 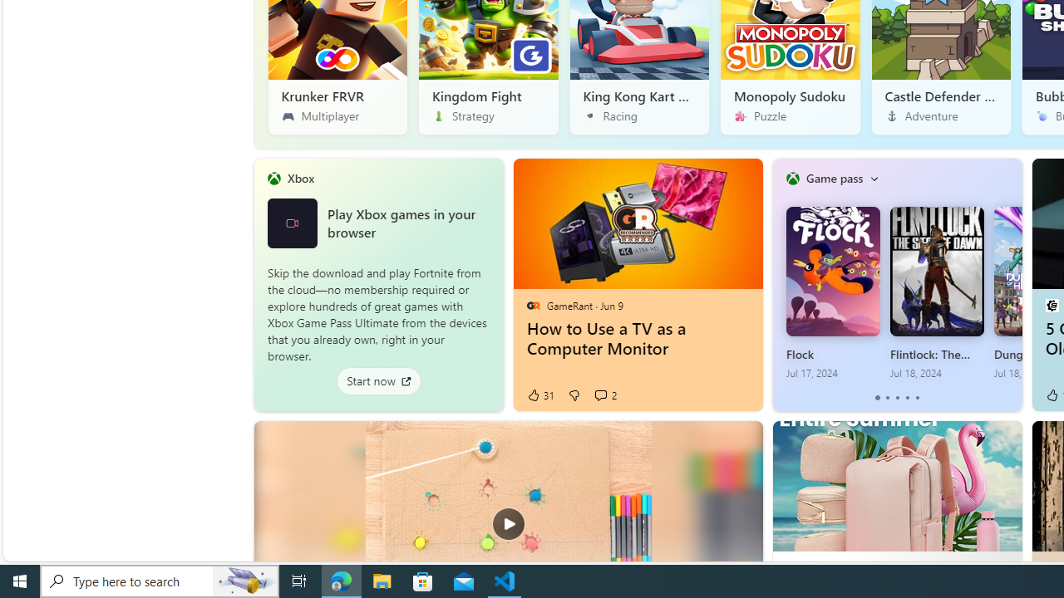 I want to click on Start now, so click(x=377, y=380).